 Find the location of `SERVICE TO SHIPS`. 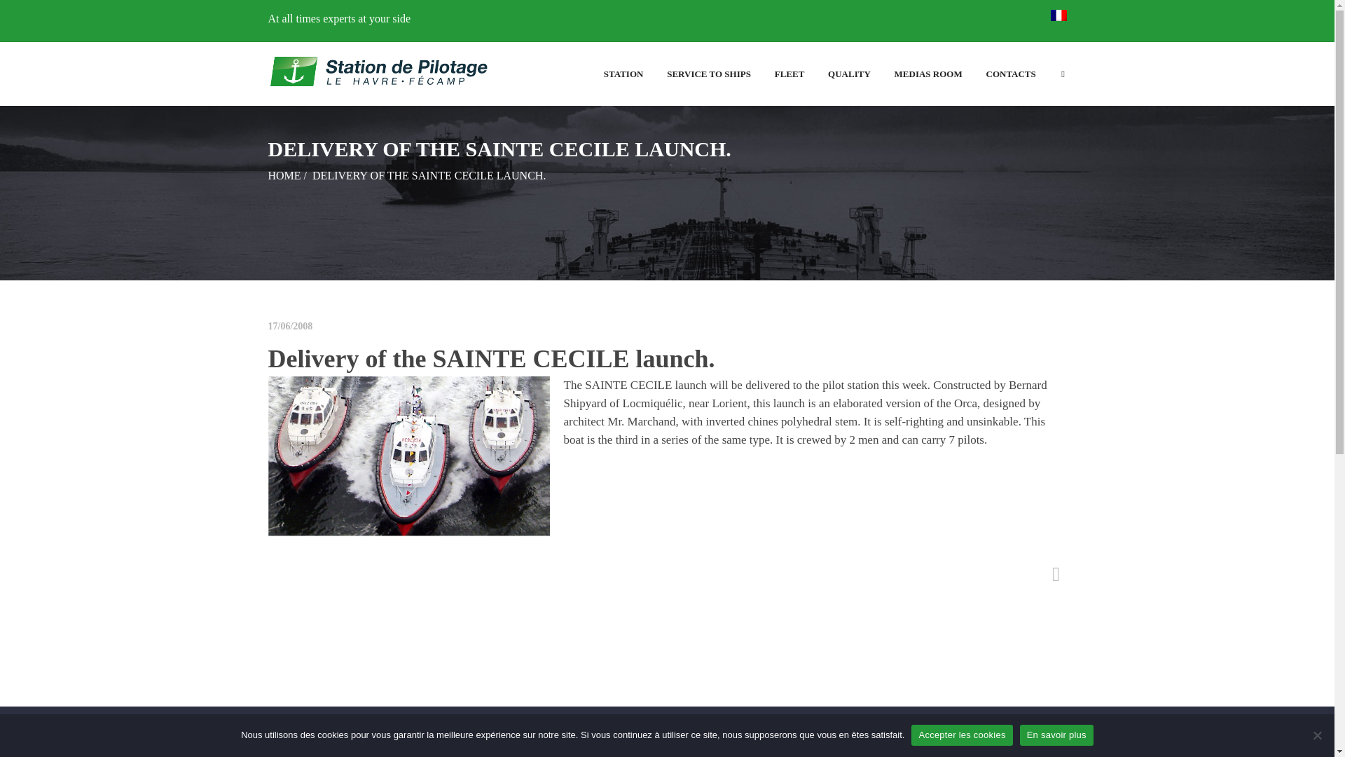

SERVICE TO SHIPS is located at coordinates (709, 74).